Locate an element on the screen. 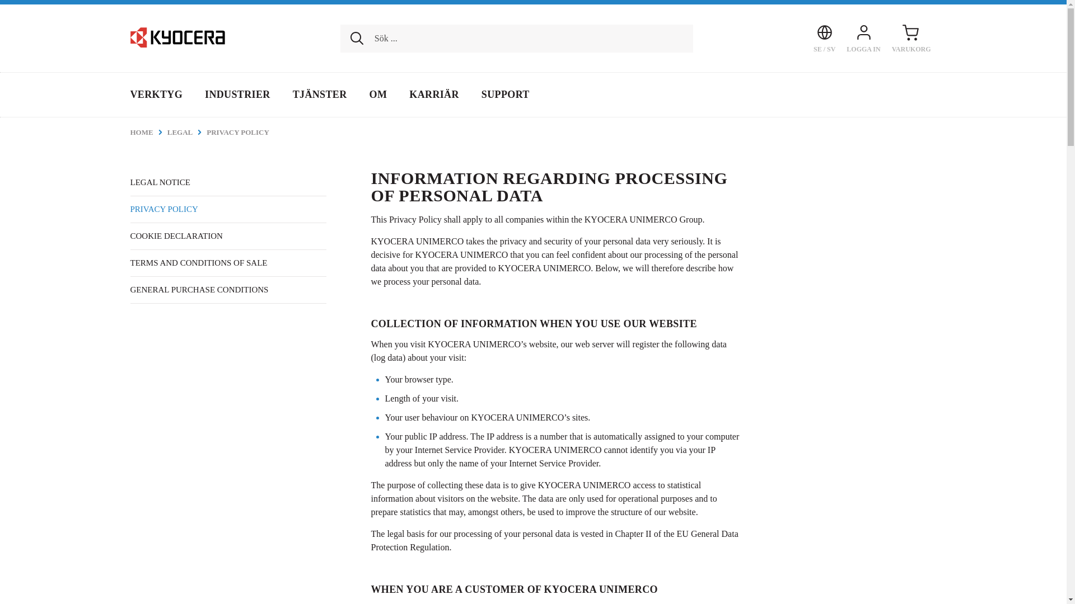  LOGGA IN is located at coordinates (863, 38).